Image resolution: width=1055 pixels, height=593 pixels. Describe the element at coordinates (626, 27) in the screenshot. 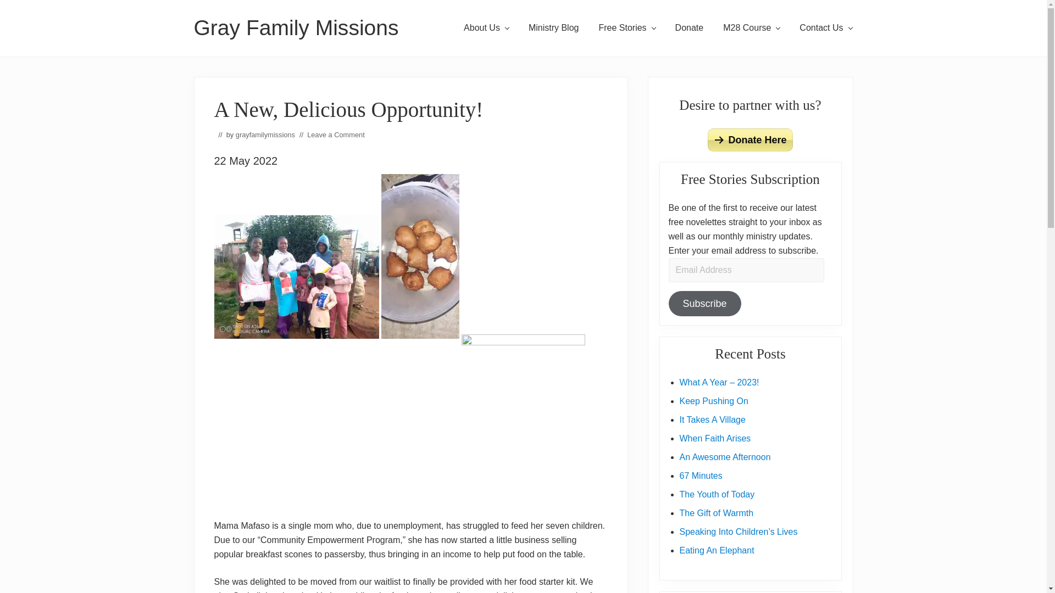

I see `Free Stories` at that location.